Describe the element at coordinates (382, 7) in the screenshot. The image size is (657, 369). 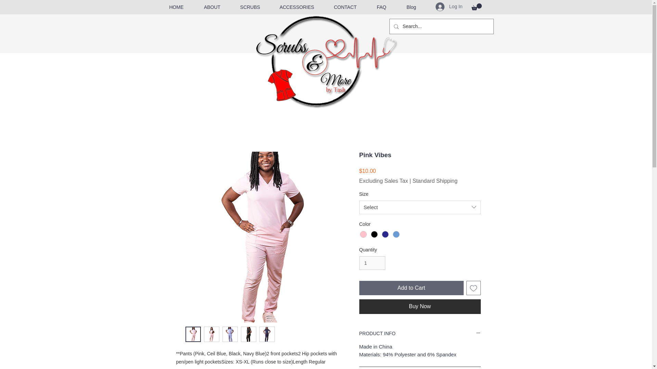
I see `FAQ` at that location.